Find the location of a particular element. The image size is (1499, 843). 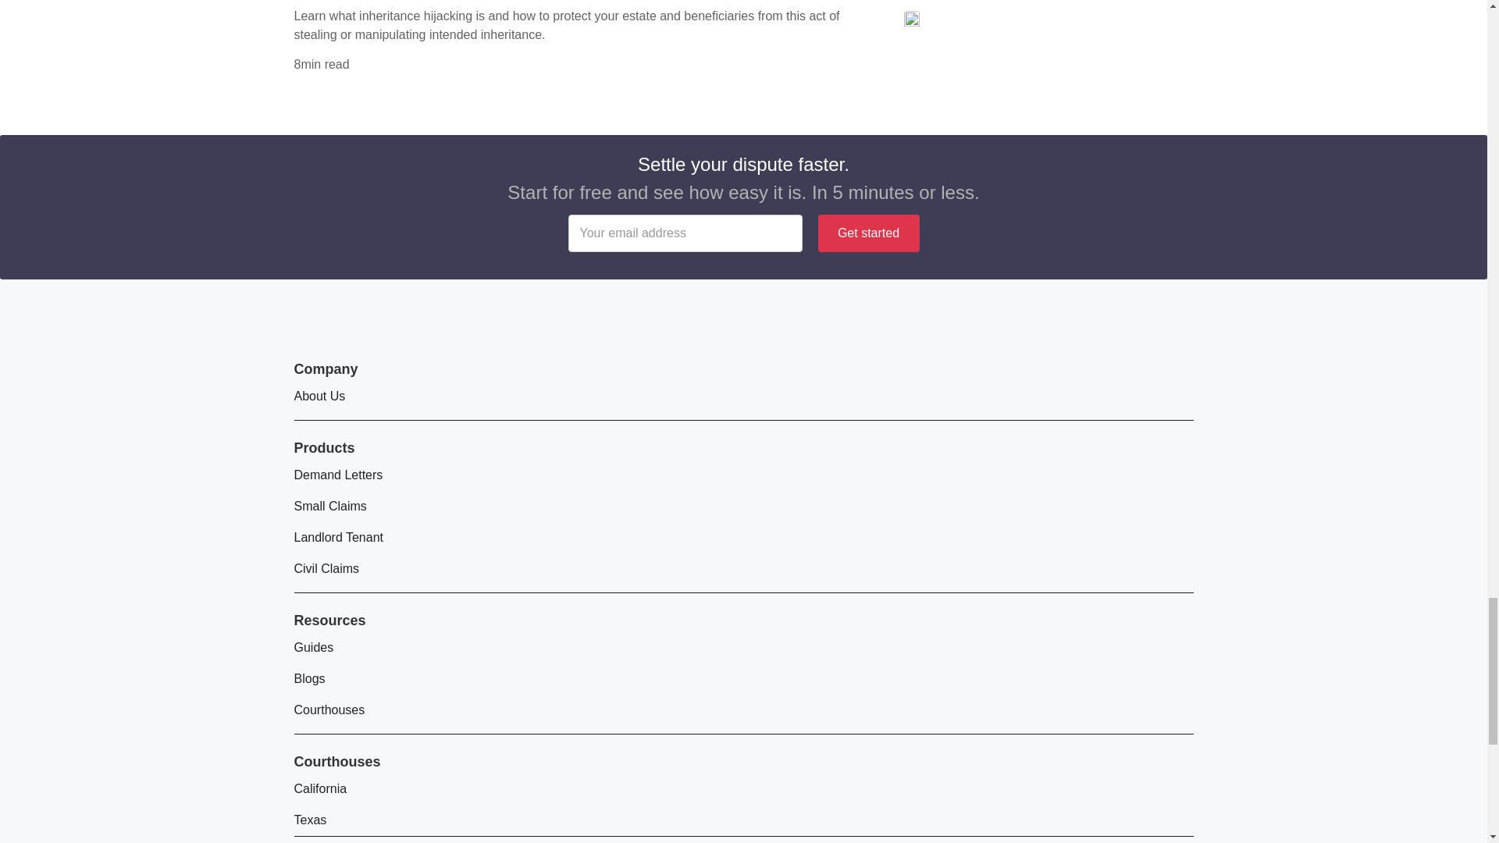

Landlord Tenant is located at coordinates (337, 537).